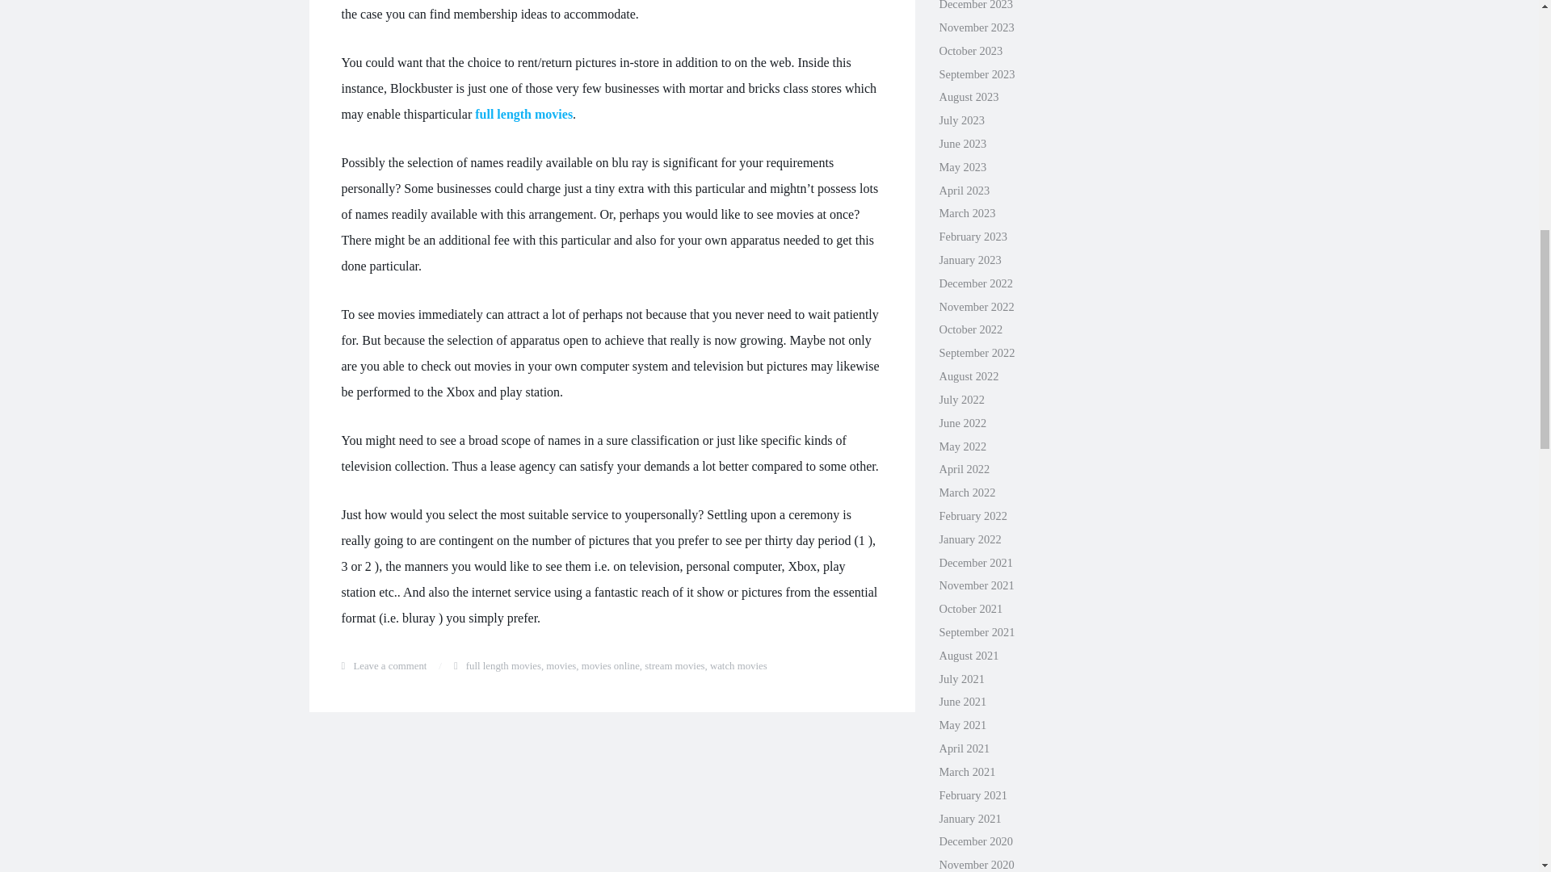  What do you see at coordinates (968, 97) in the screenshot?
I see `August 2023` at bounding box center [968, 97].